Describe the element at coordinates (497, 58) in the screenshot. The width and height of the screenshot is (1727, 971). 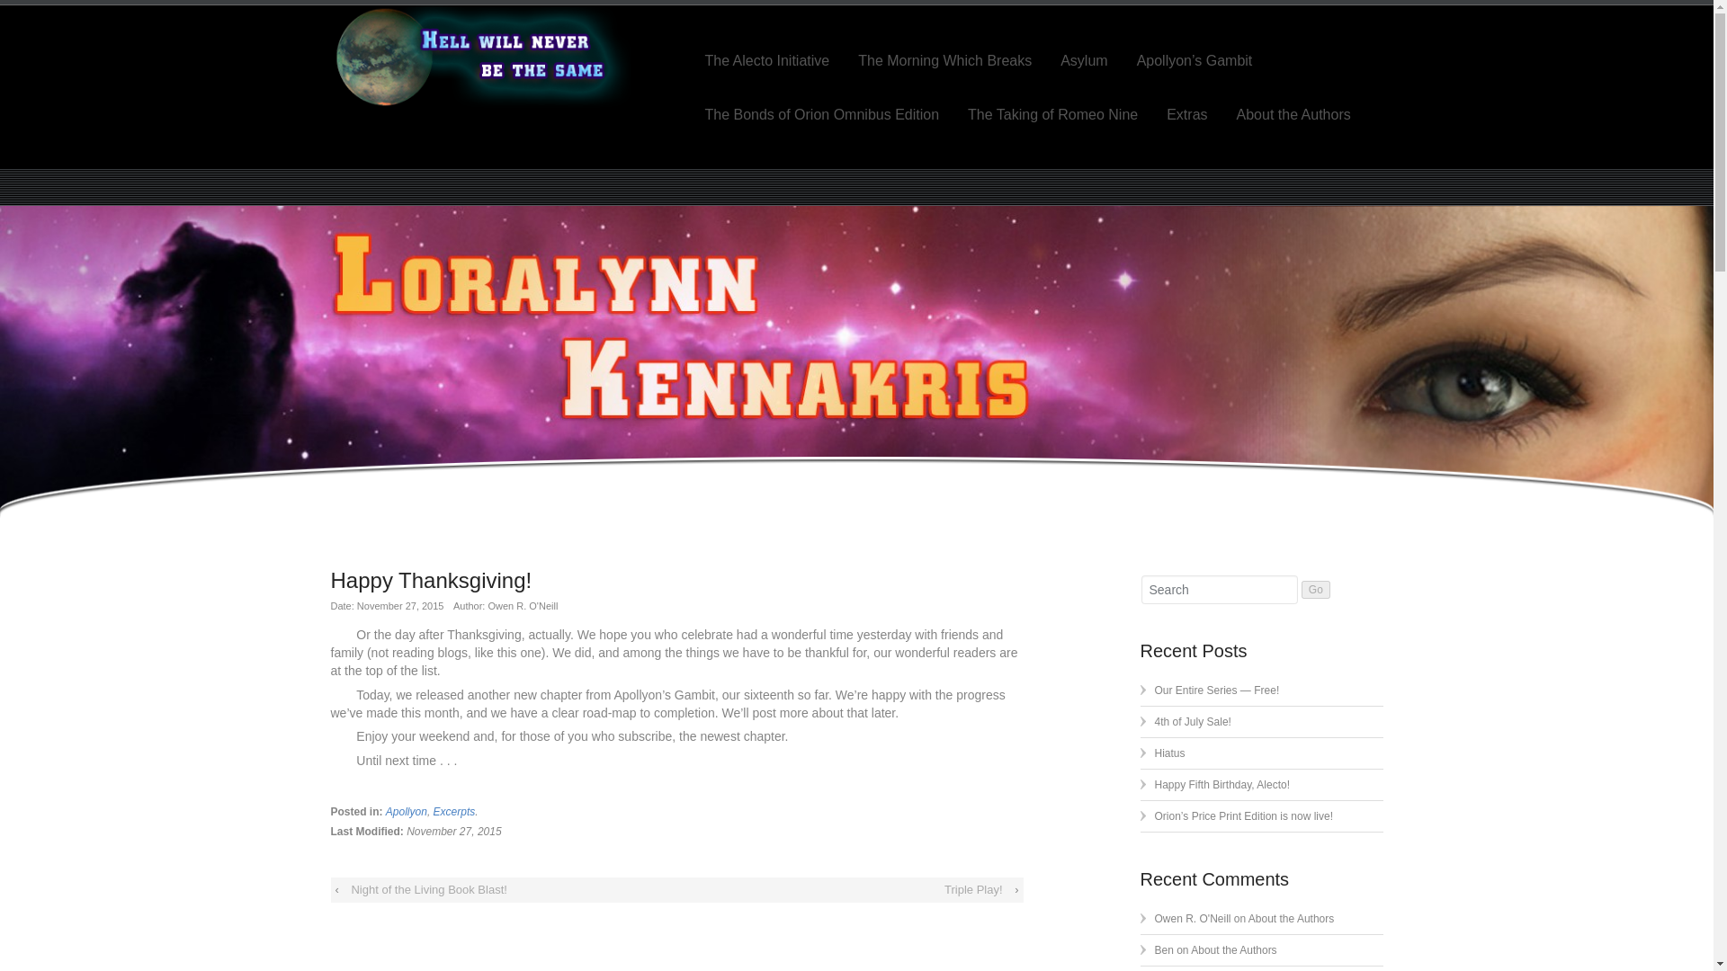
I see `Loralynn Kennakris` at that location.